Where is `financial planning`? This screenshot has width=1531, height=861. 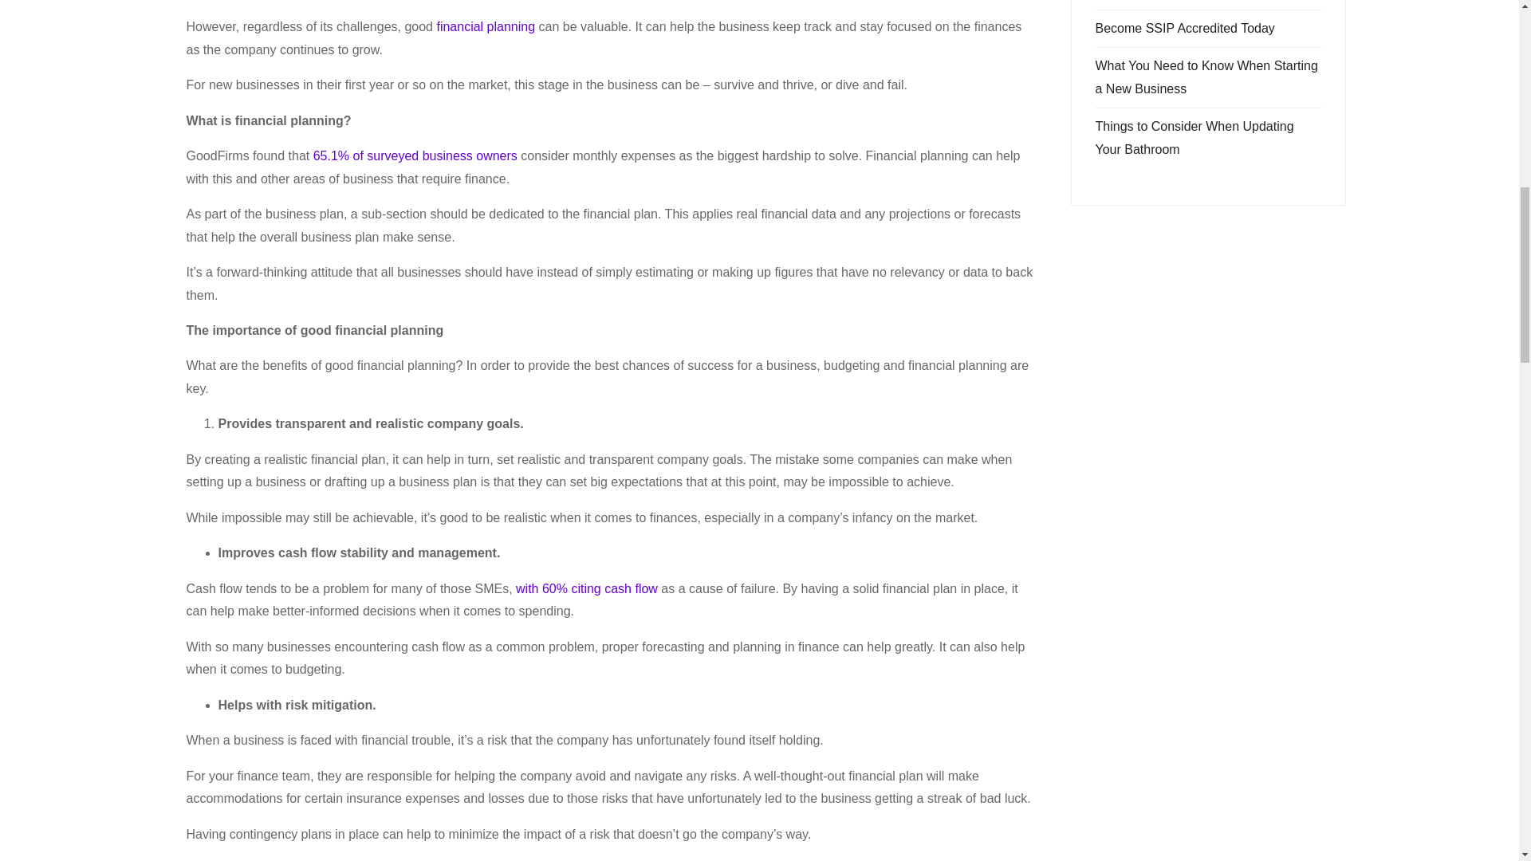 financial planning is located at coordinates (485, 26).